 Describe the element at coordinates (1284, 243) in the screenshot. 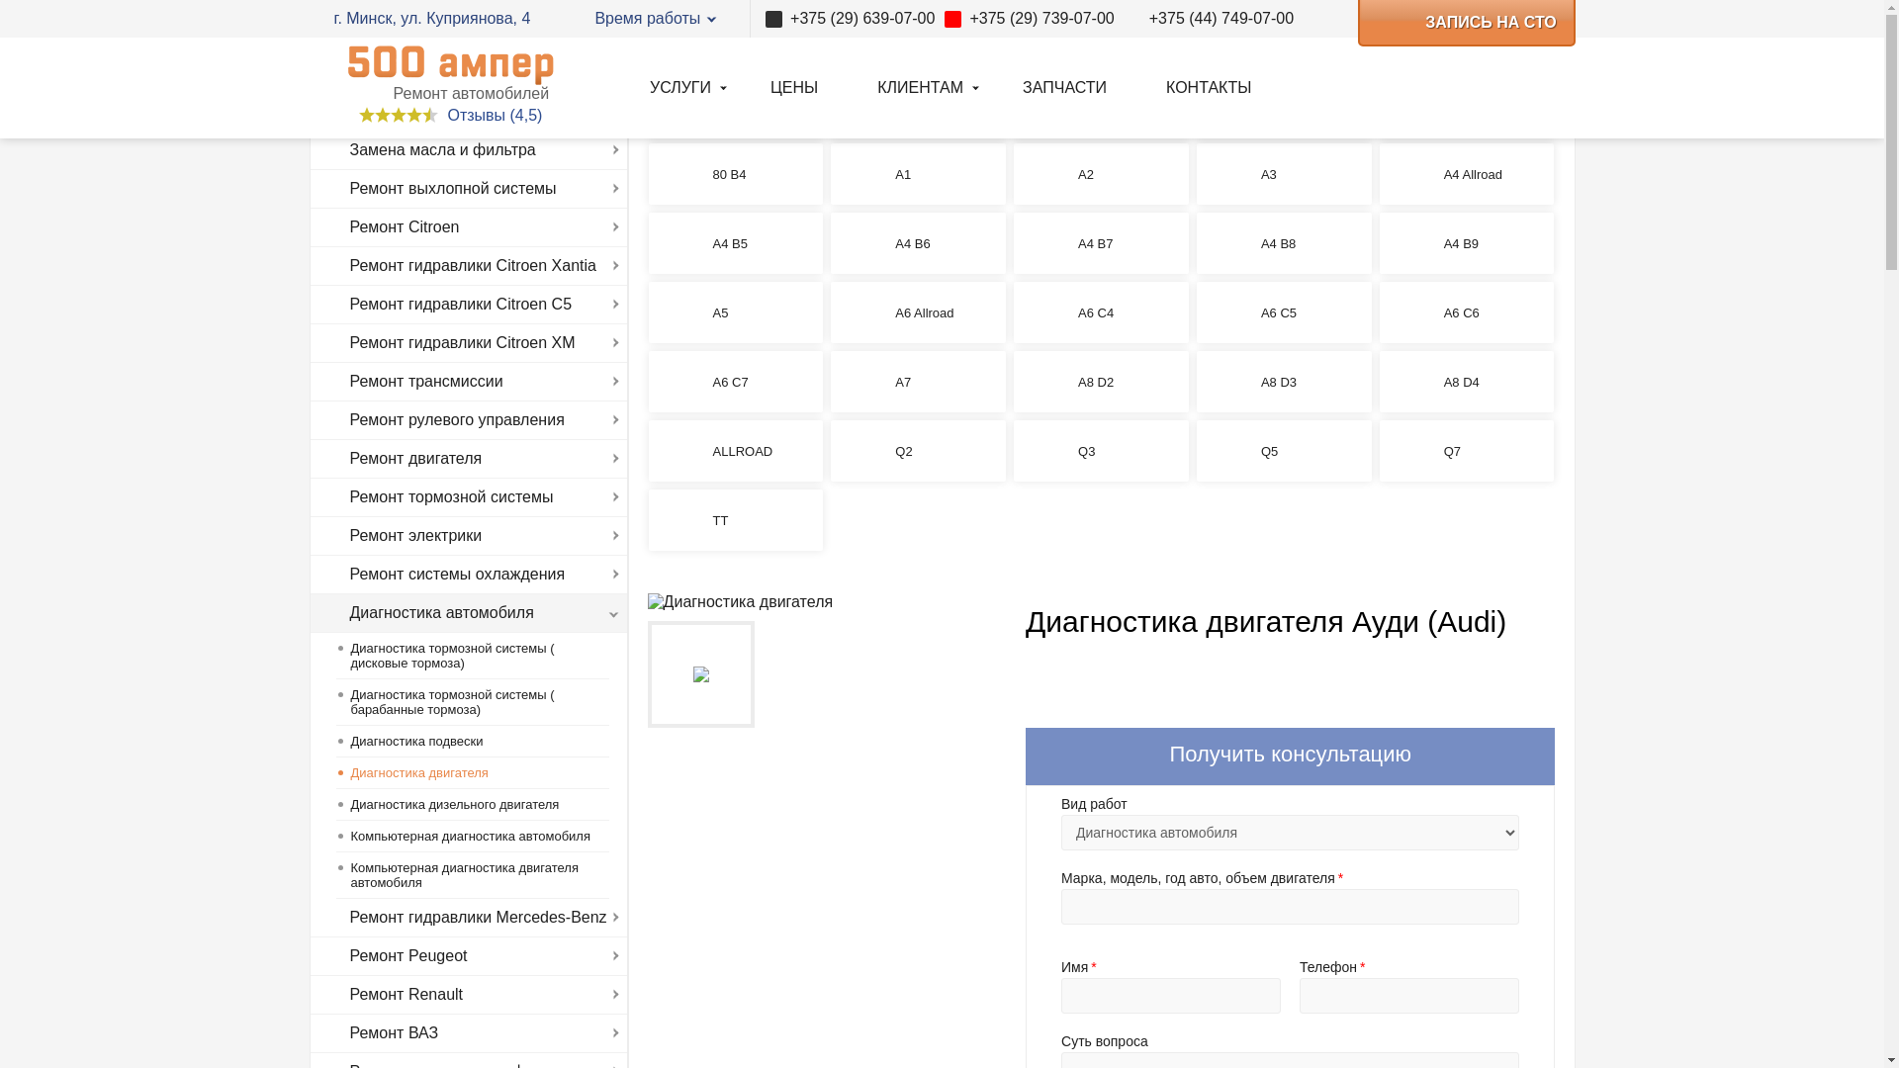

I see `A4 B8` at that location.